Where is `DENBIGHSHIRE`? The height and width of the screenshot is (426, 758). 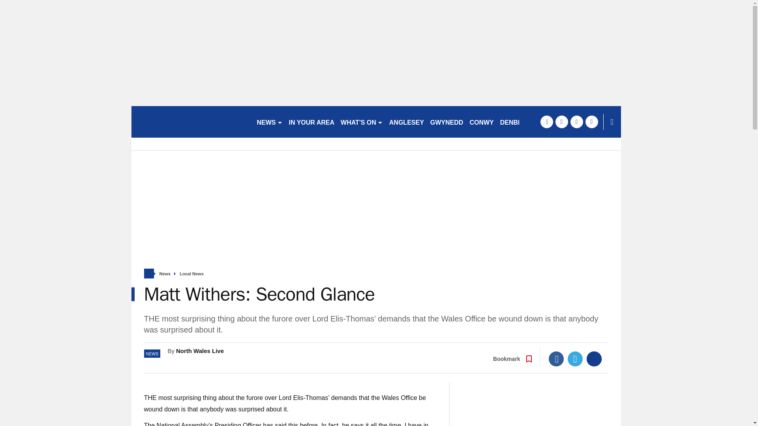
DENBIGHSHIRE is located at coordinates (524, 121).